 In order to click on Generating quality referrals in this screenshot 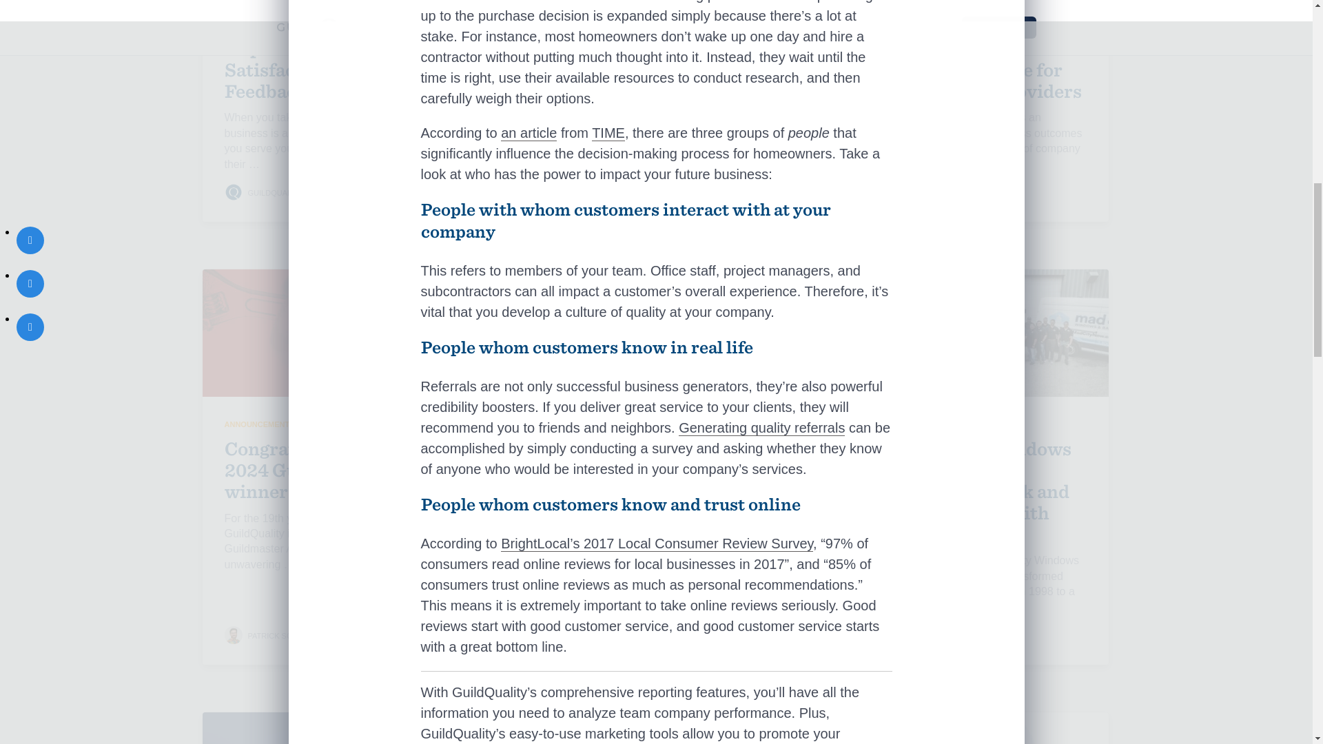, I will do `click(761, 428)`.